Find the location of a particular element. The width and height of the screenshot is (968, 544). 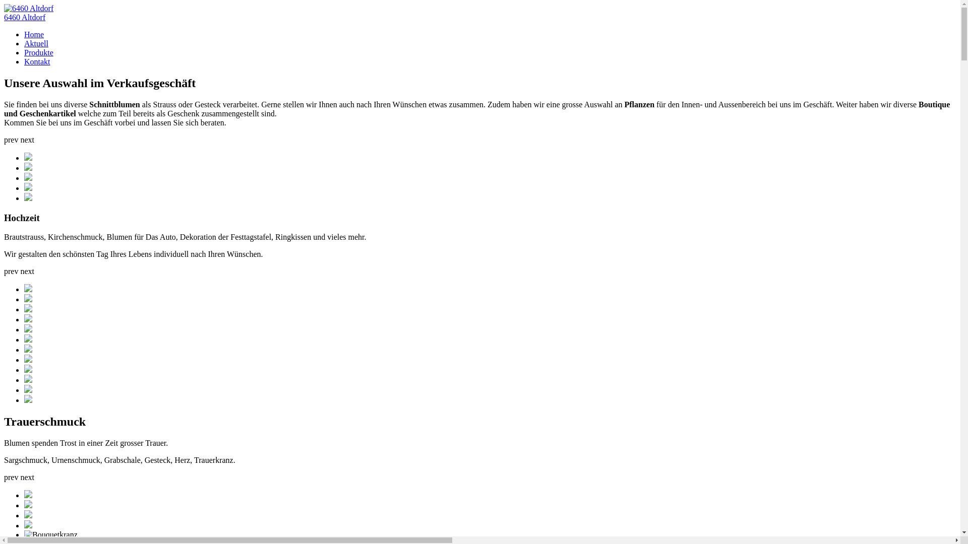

Home is located at coordinates (34, 34).